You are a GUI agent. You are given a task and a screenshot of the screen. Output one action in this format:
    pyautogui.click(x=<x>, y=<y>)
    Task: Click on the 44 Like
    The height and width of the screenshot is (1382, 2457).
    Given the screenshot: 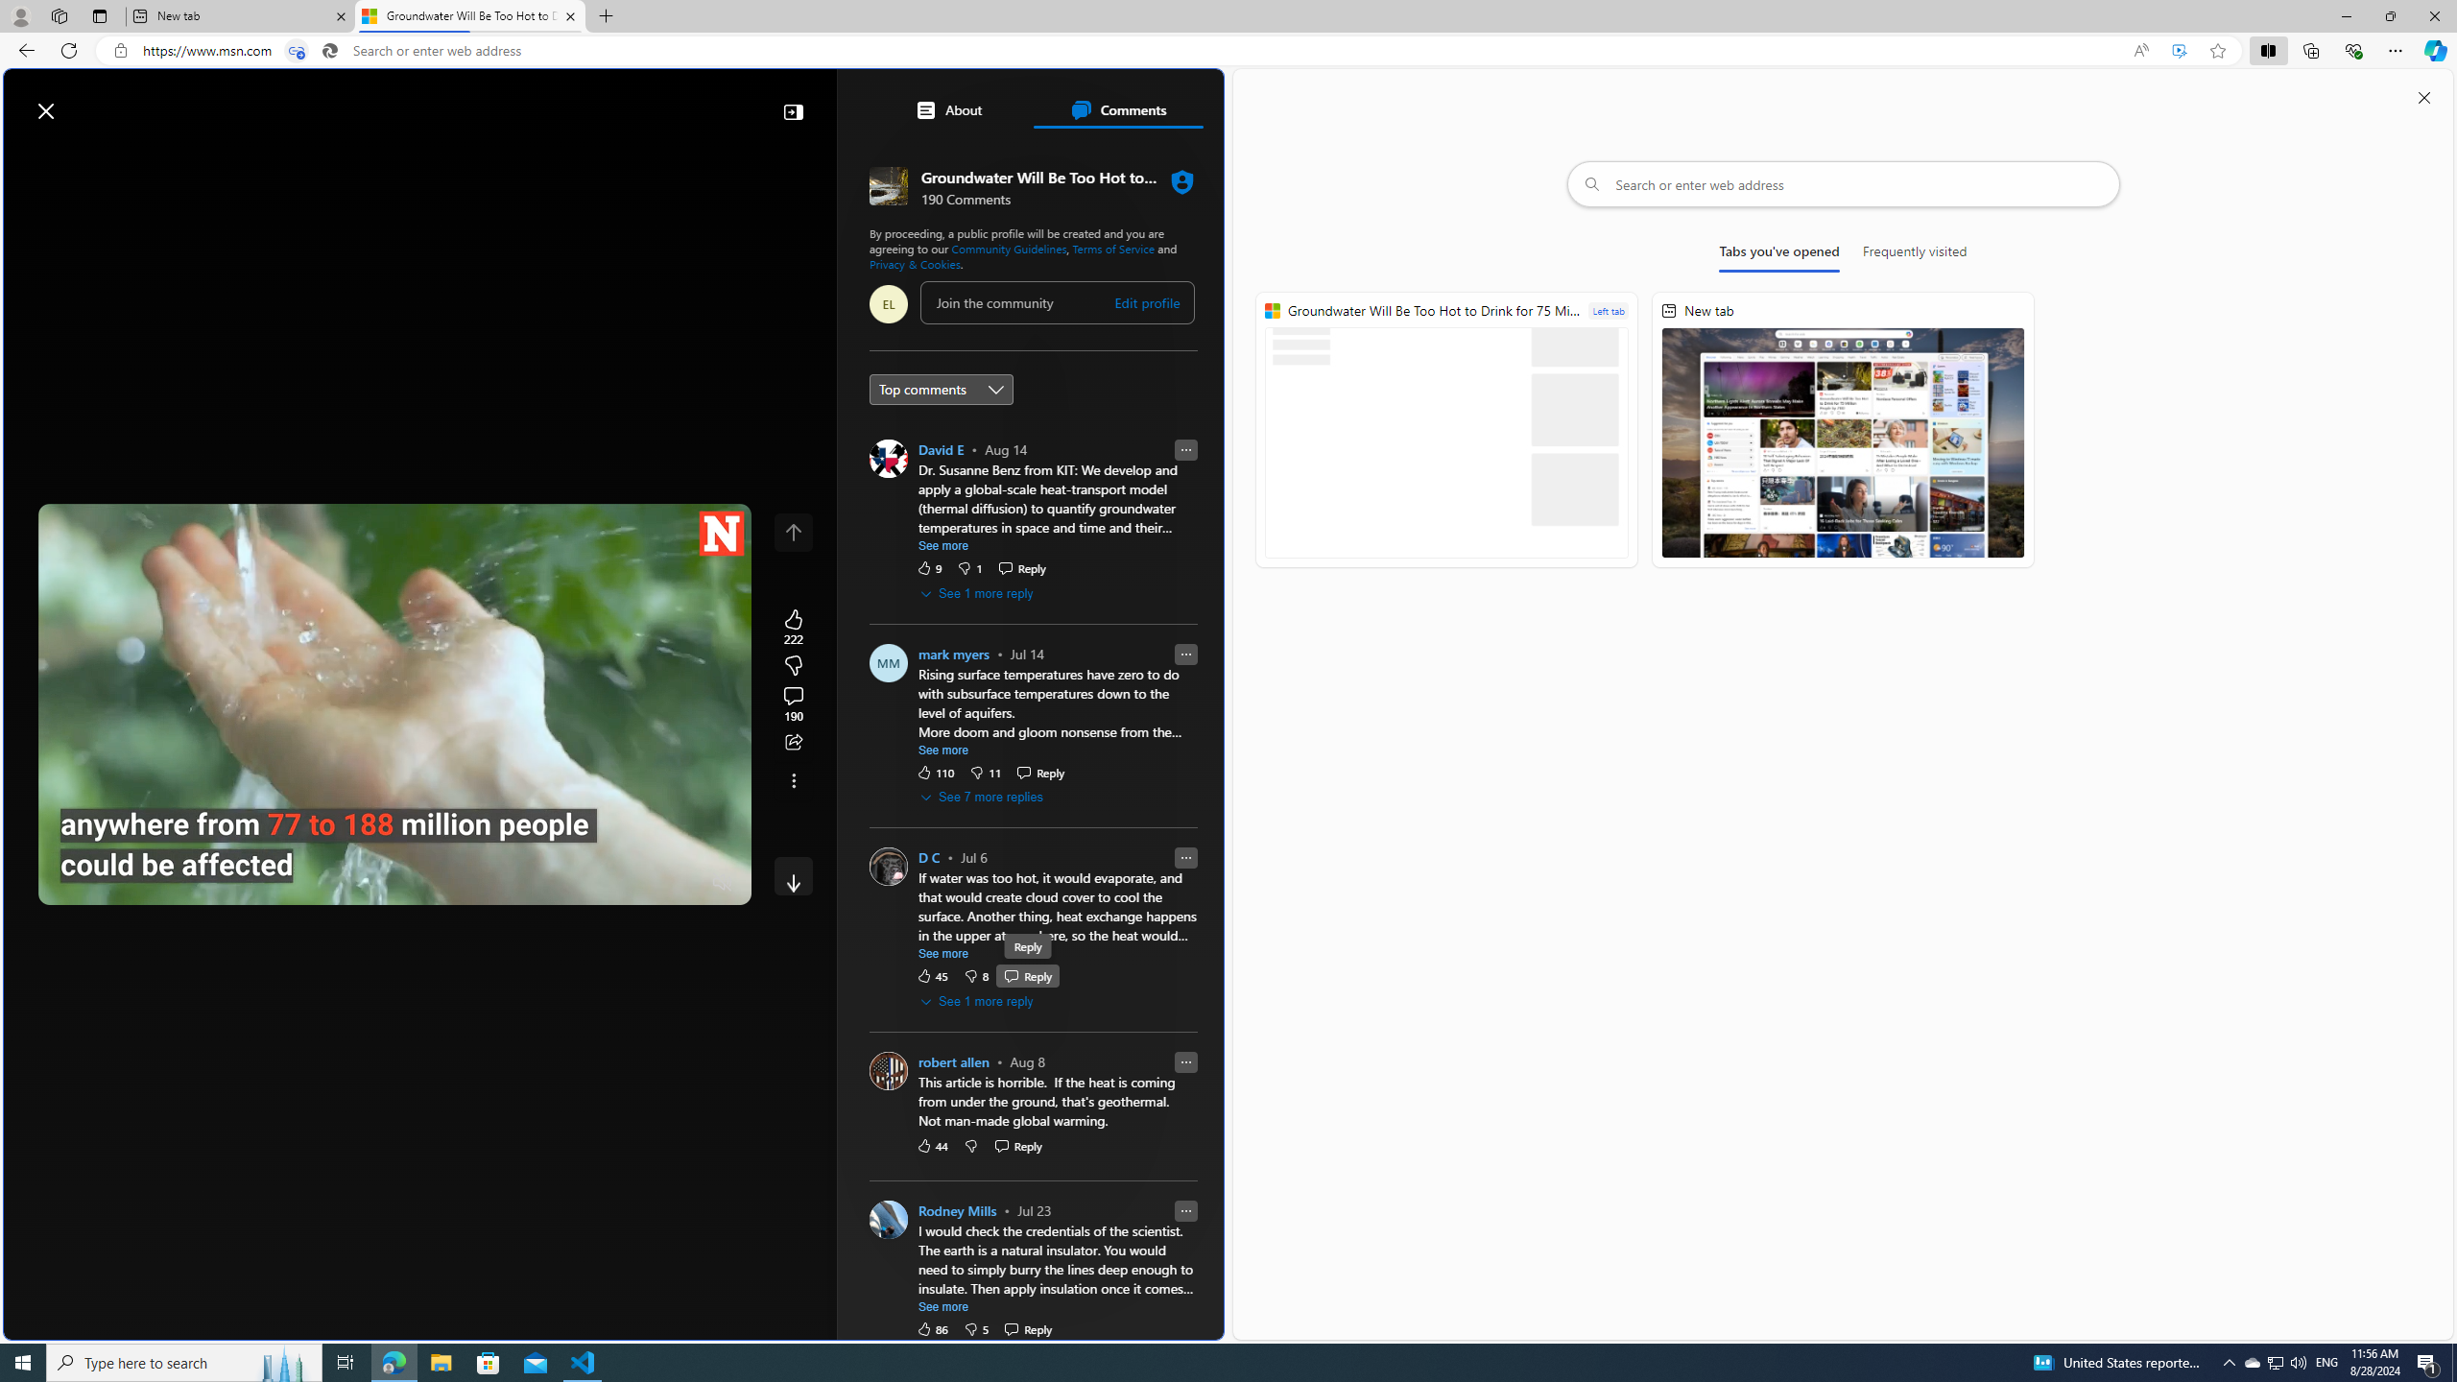 What is the action you would take?
    pyautogui.click(x=932, y=1145)
    